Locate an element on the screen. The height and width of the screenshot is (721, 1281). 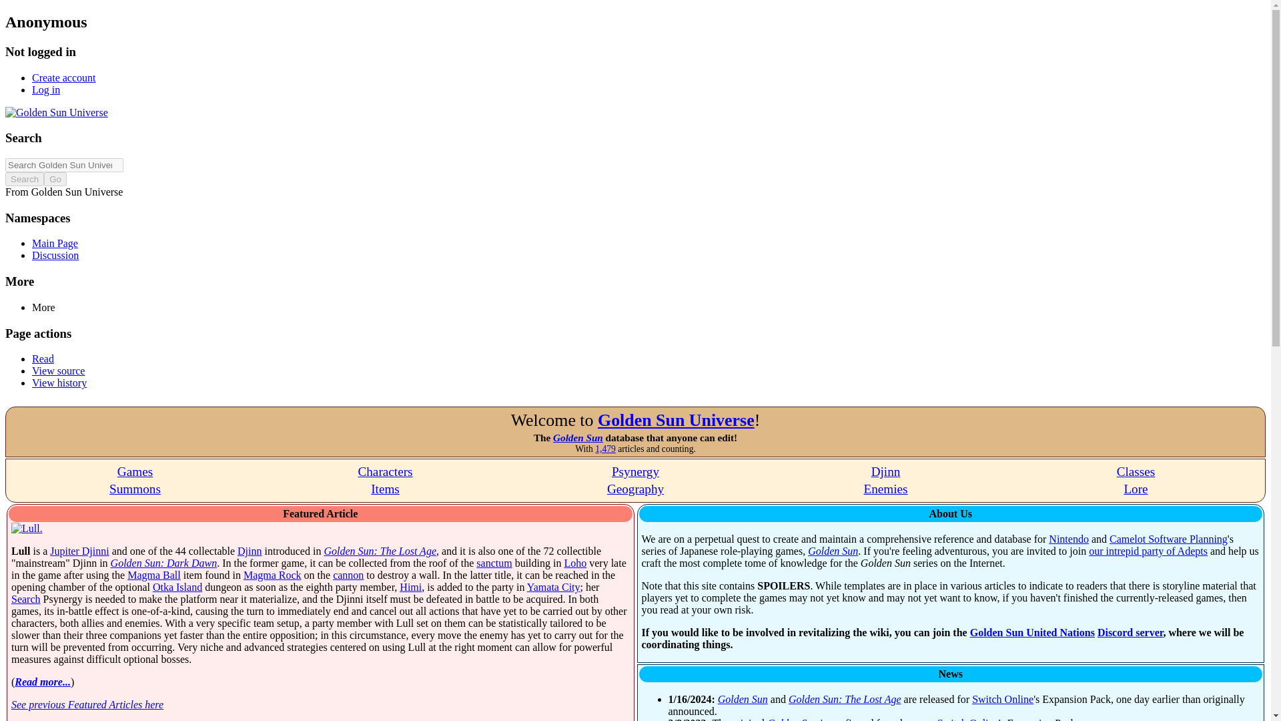
Yamata City is located at coordinates (553, 586).